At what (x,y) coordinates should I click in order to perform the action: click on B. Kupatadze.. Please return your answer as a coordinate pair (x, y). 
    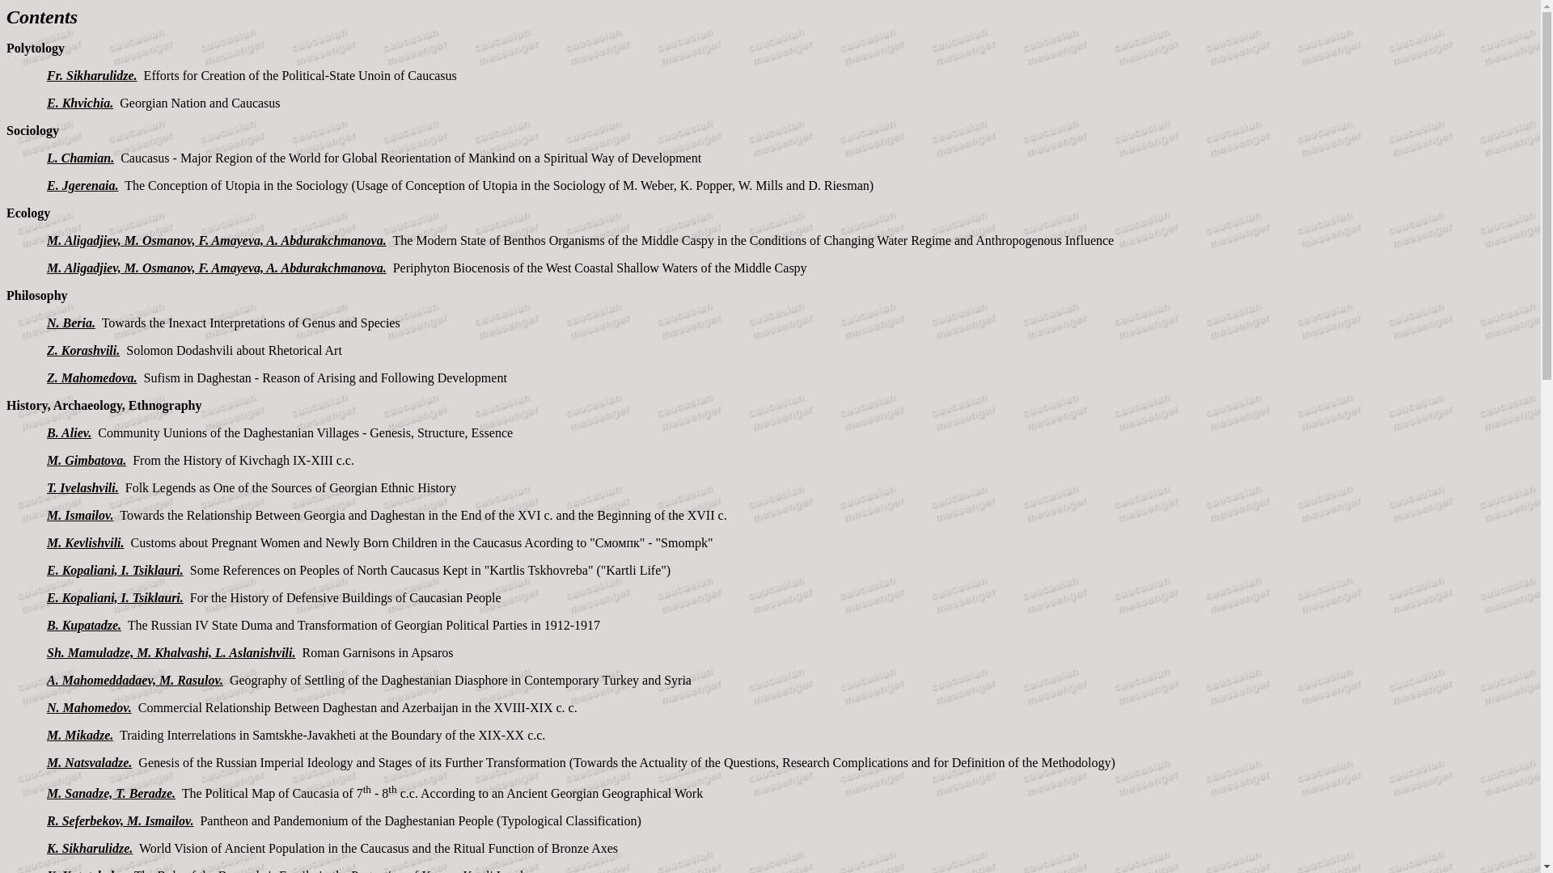
    Looking at the image, I should click on (83, 624).